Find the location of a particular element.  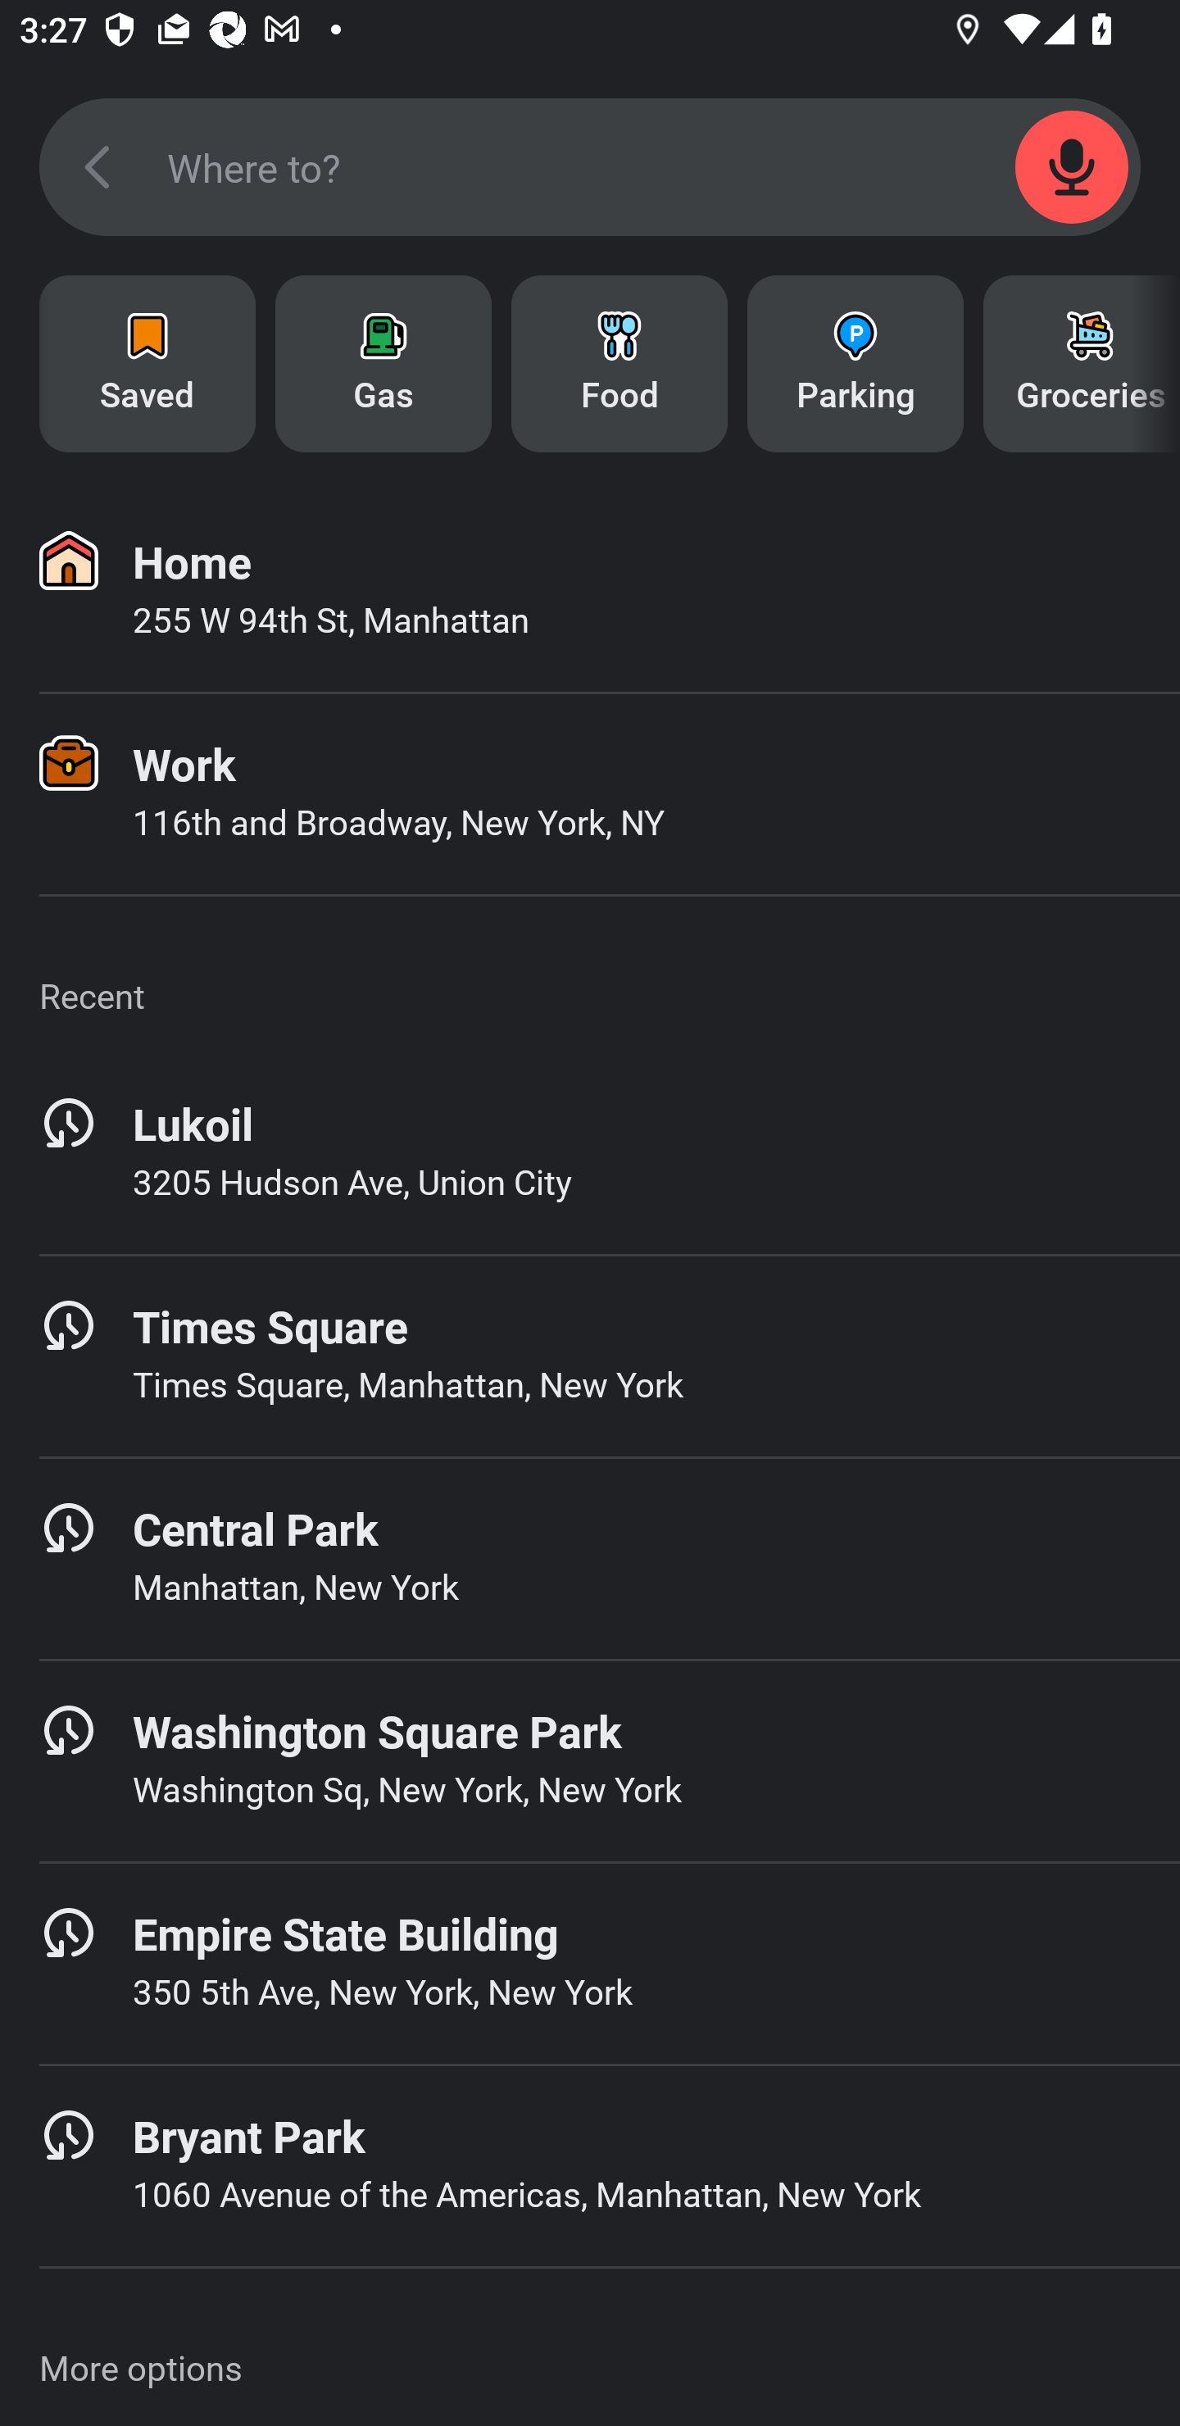

Times Square Times Square, Manhattan, New York is located at coordinates (590, 1356).